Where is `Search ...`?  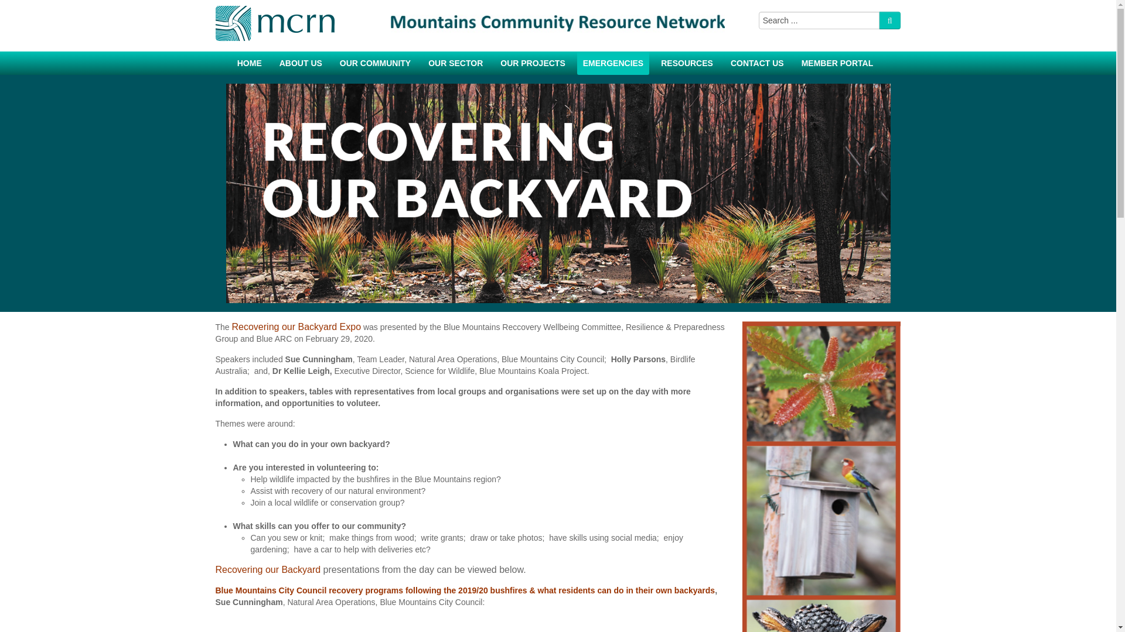
Search ... is located at coordinates (819, 20).